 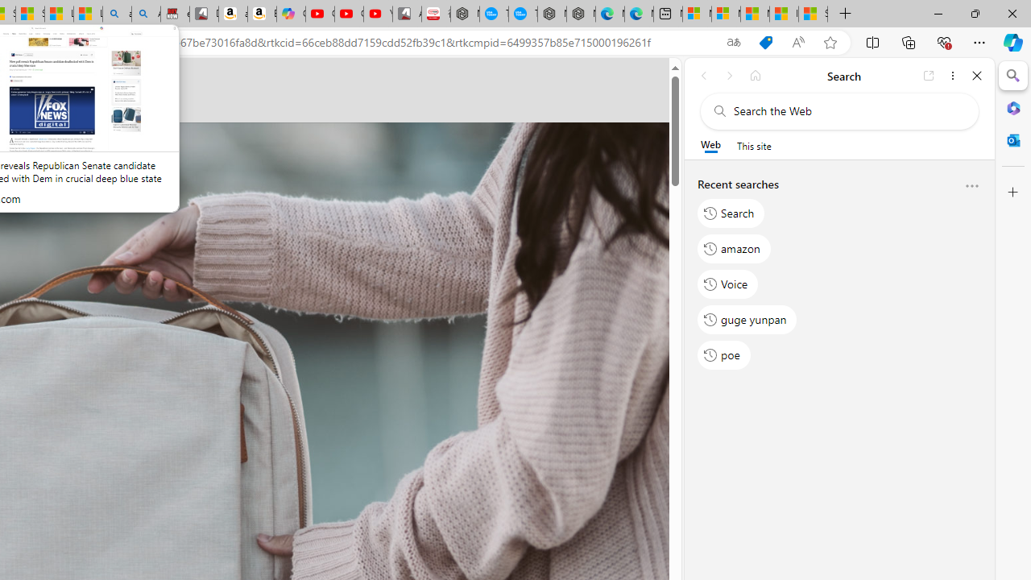 What do you see at coordinates (710, 145) in the screenshot?
I see `Web scope` at bounding box center [710, 145].